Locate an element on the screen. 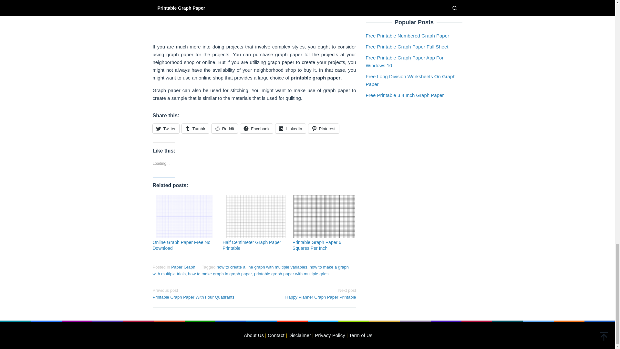 The width and height of the screenshot is (620, 349). Click to share on Pinterest is located at coordinates (256, 129).